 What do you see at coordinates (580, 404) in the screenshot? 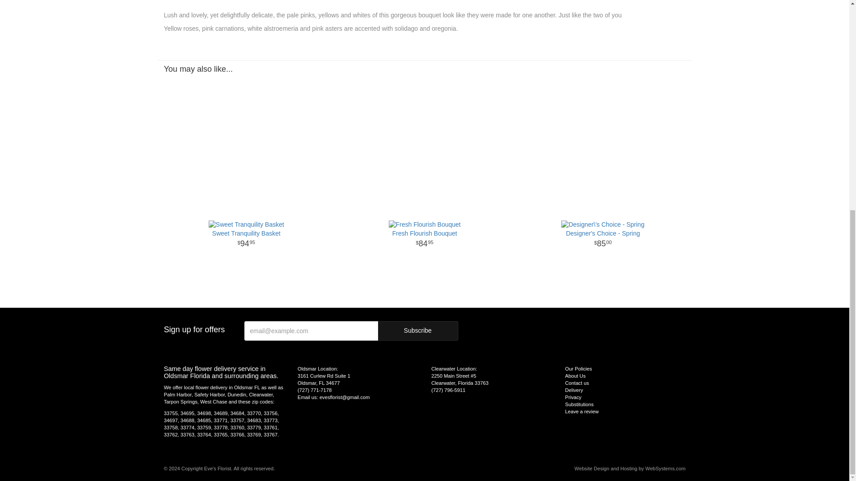
I see `Privacy` at bounding box center [580, 404].